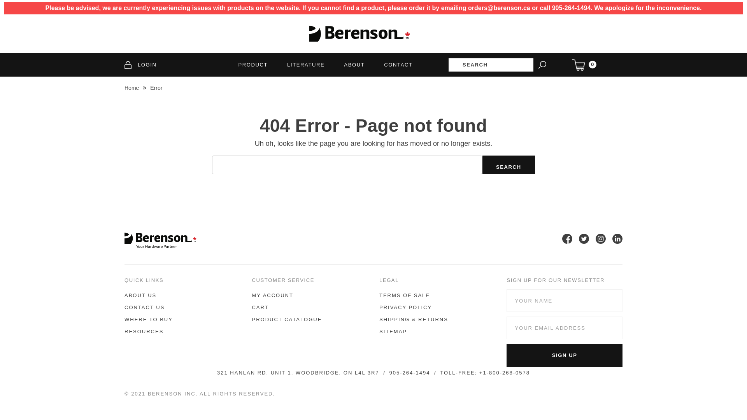 Image resolution: width=747 pixels, height=420 pixels. Describe the element at coordinates (601, 241) in the screenshot. I see `Instagram (Opens in a new tab)` at that location.